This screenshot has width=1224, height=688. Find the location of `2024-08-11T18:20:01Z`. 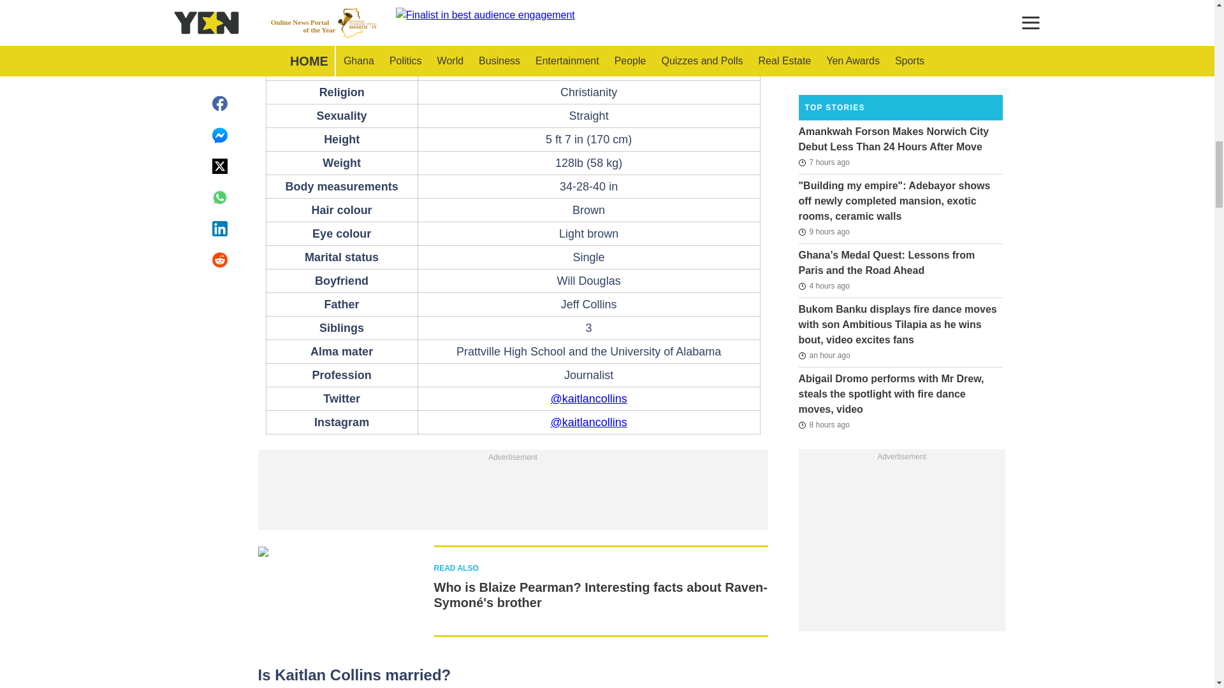

2024-08-11T18:20:01Z is located at coordinates (824, 286).